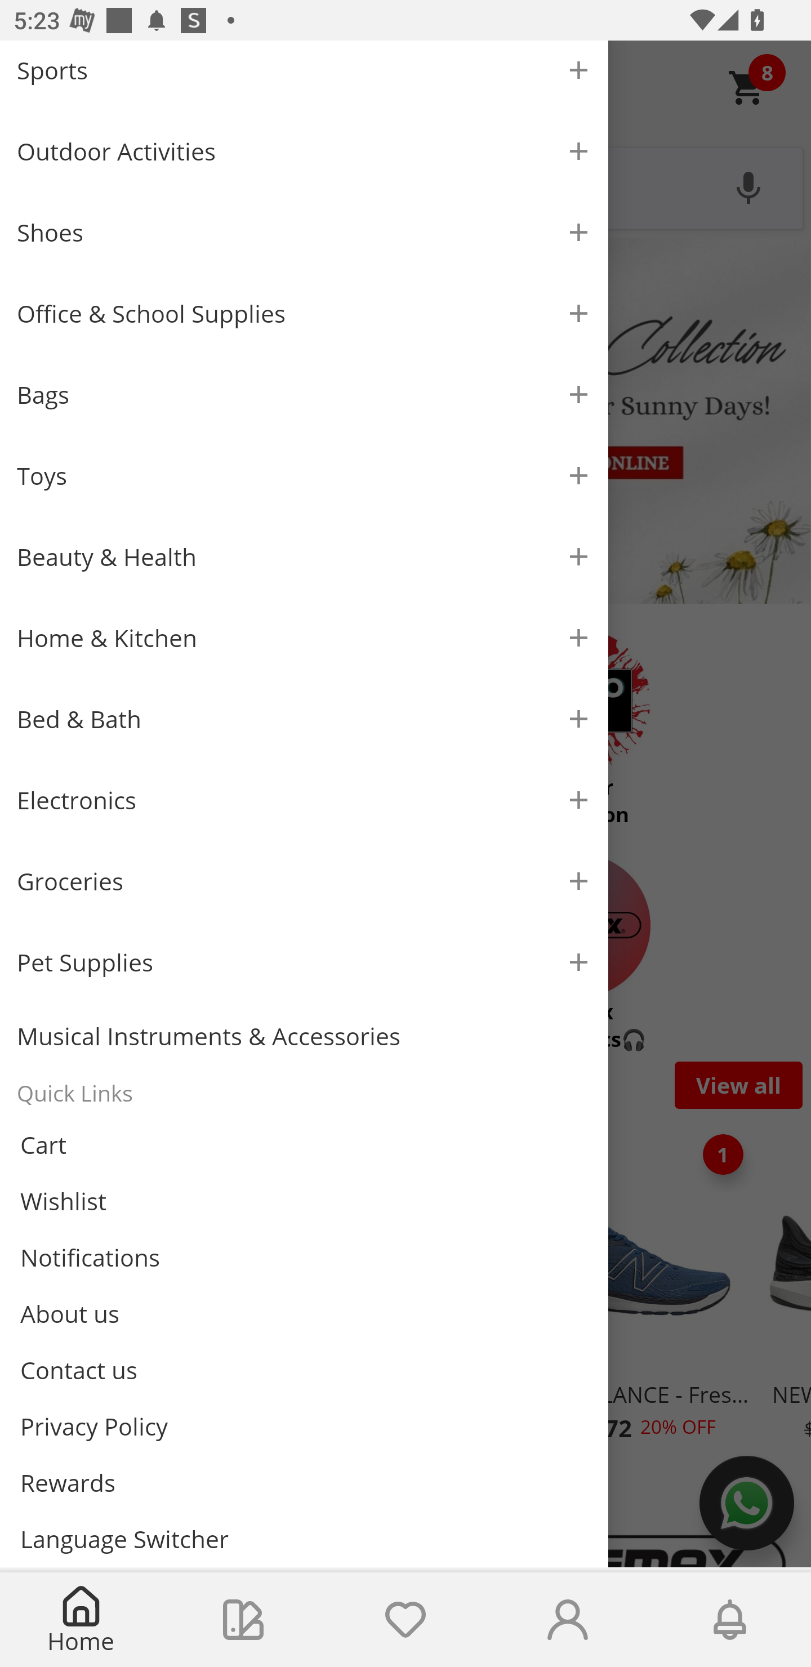  I want to click on Outdoor Activities, so click(304, 151).